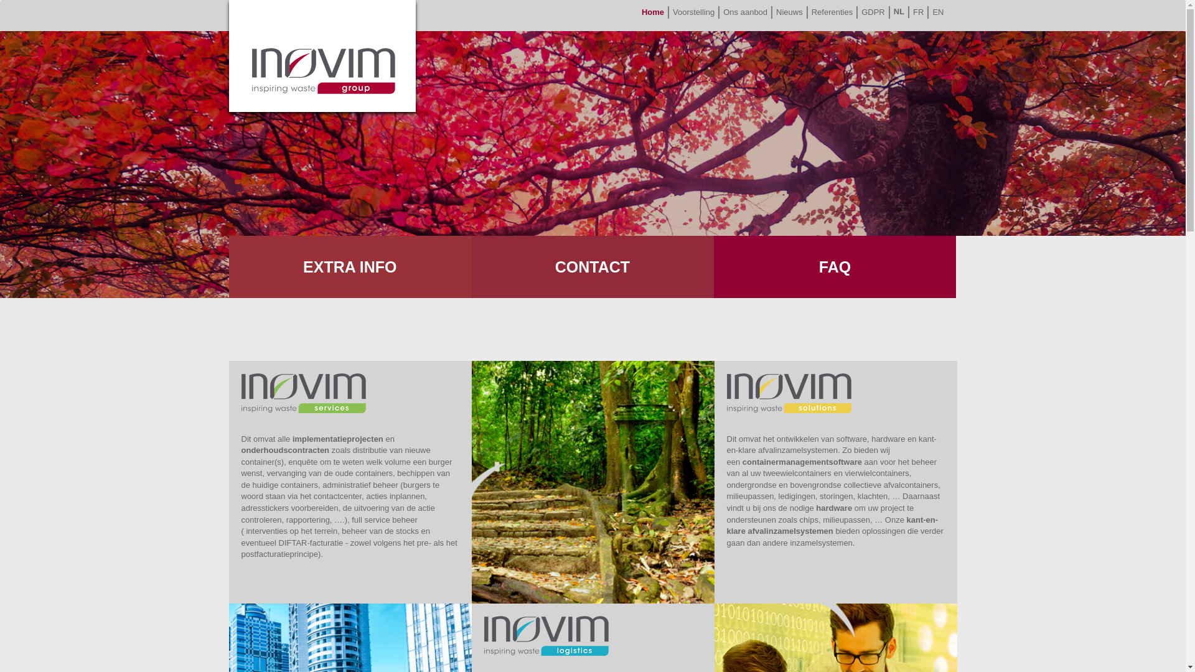  What do you see at coordinates (833, 12) in the screenshot?
I see `Referenties` at bounding box center [833, 12].